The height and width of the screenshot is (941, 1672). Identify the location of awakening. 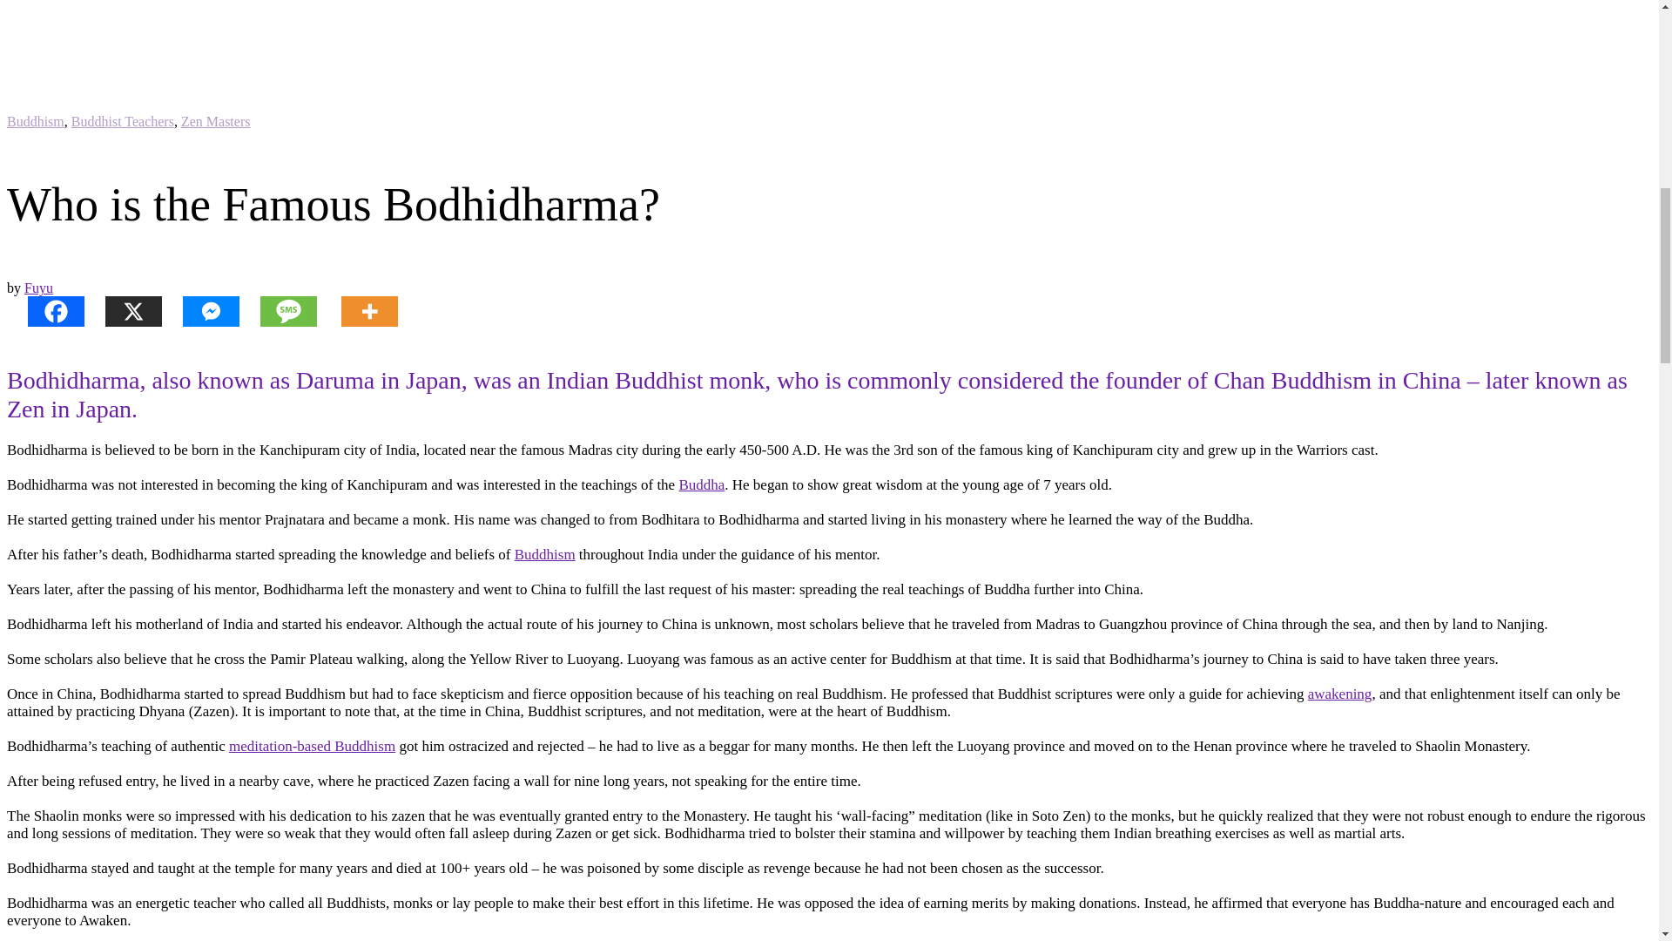
(1339, 694).